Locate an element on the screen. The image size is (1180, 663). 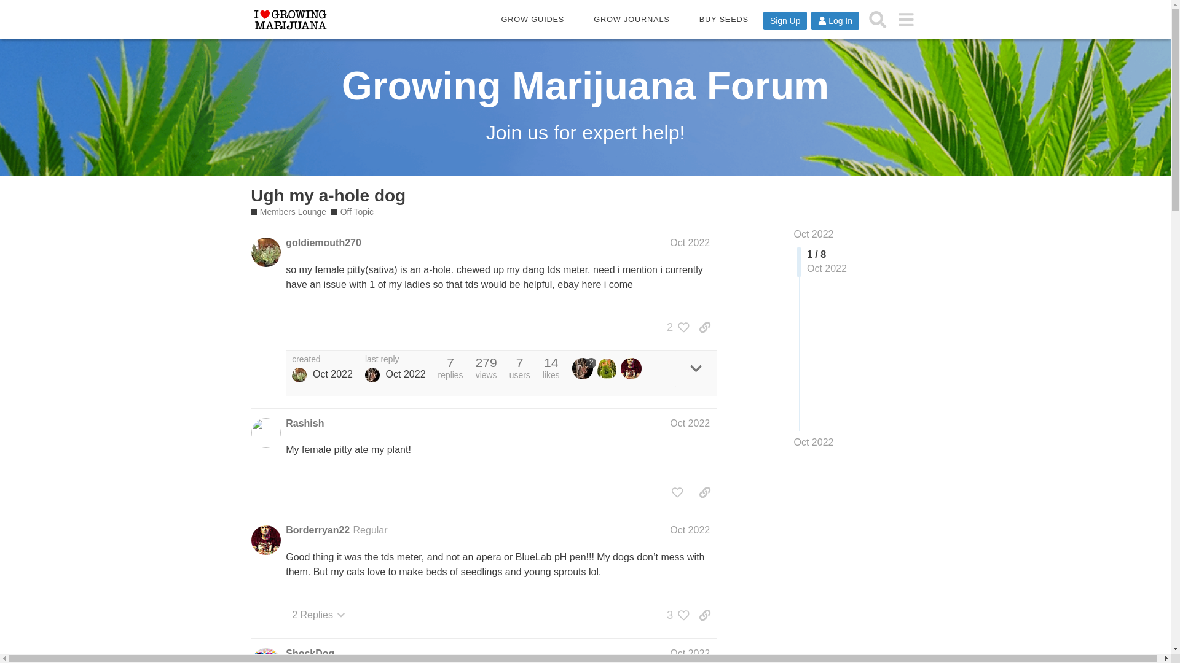
Jump to the first post is located at coordinates (814, 233).